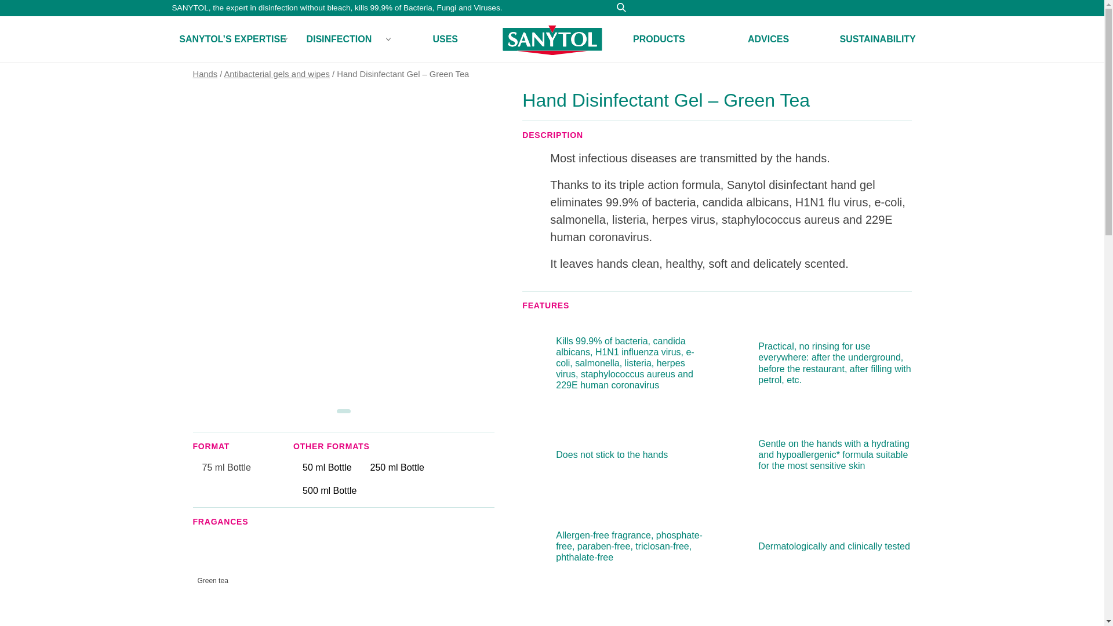 The height and width of the screenshot is (626, 1113). What do you see at coordinates (768, 39) in the screenshot?
I see `ADVICES` at bounding box center [768, 39].